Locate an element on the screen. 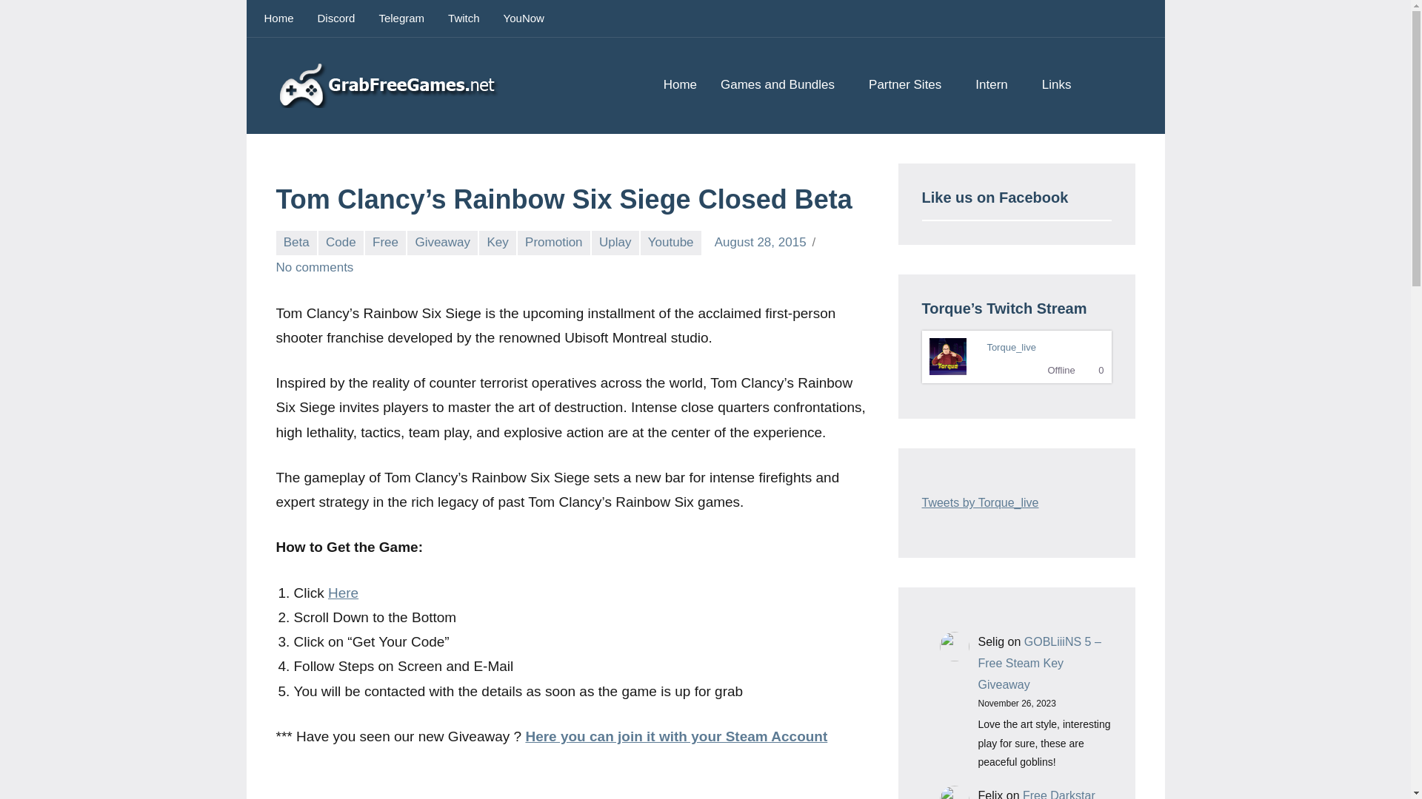 This screenshot has height=799, width=1422. Intern is located at coordinates (997, 86).